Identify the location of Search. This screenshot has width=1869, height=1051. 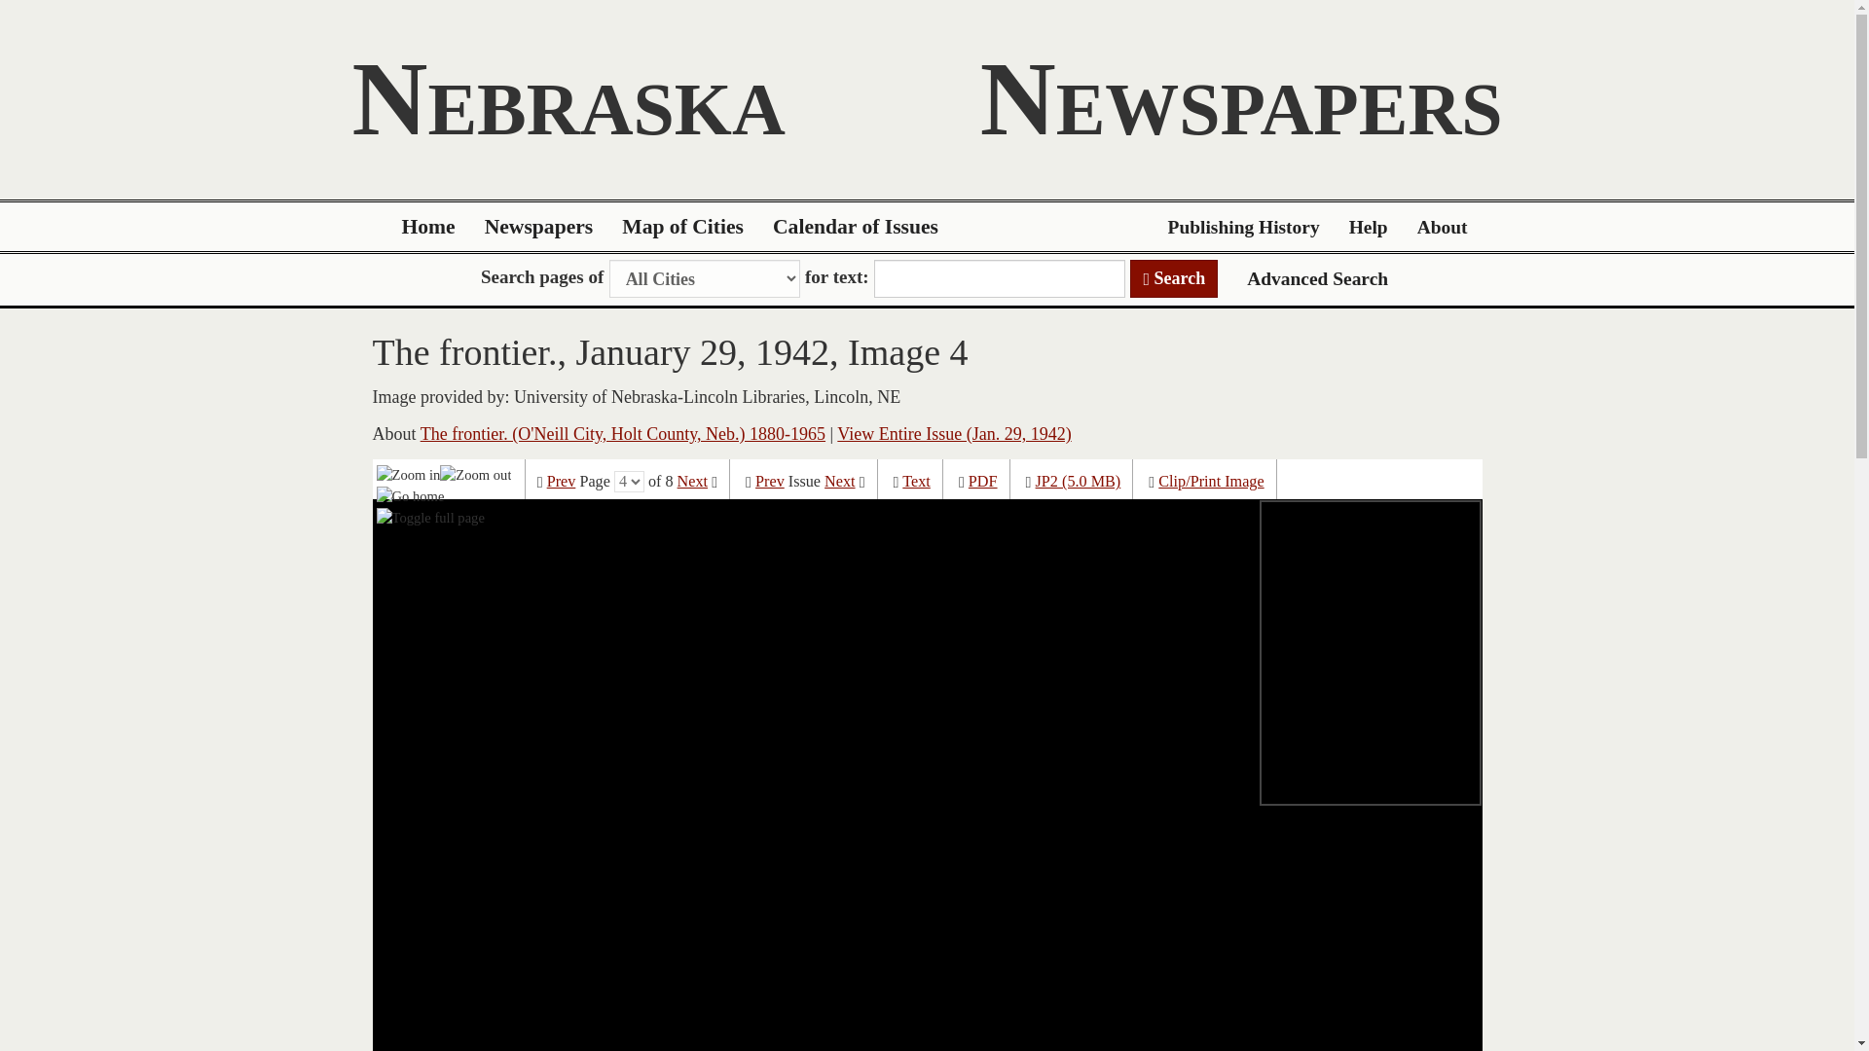
(1174, 278).